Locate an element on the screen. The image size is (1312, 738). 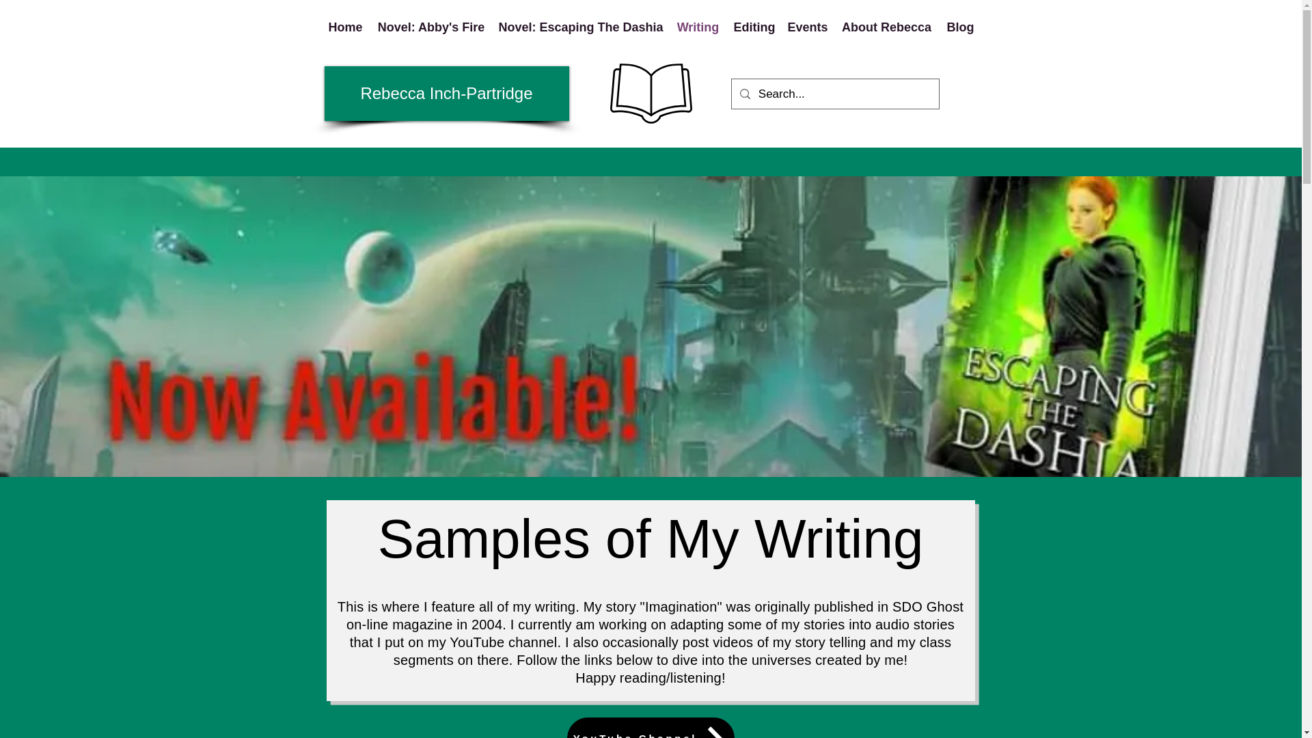
YouTube Channel is located at coordinates (651, 727).